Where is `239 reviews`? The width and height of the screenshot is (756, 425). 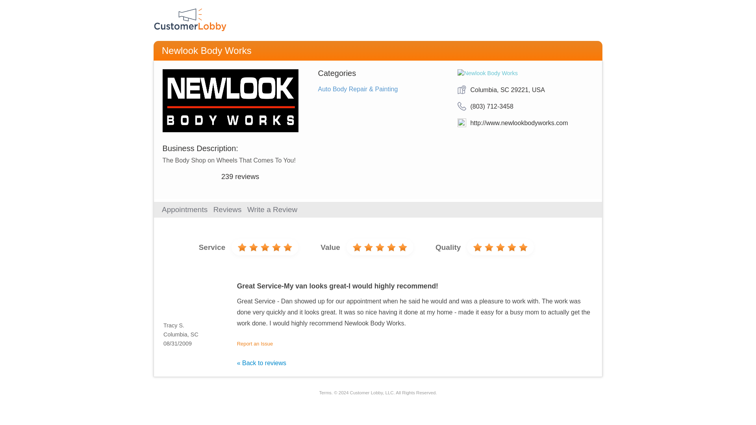 239 reviews is located at coordinates (240, 176).